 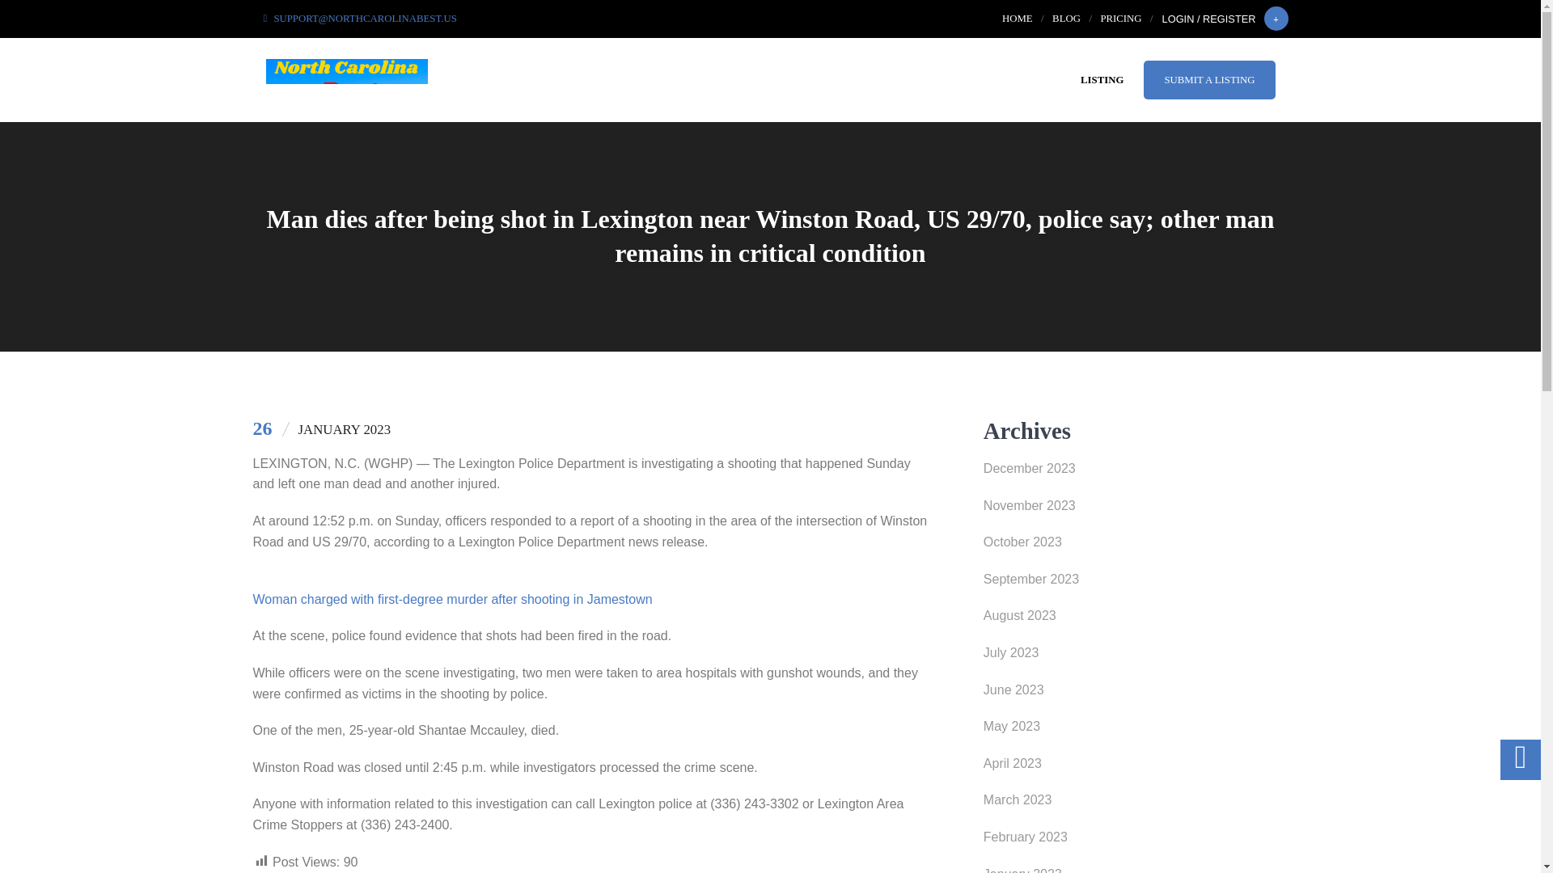 I want to click on April 2023, so click(x=1136, y=768).